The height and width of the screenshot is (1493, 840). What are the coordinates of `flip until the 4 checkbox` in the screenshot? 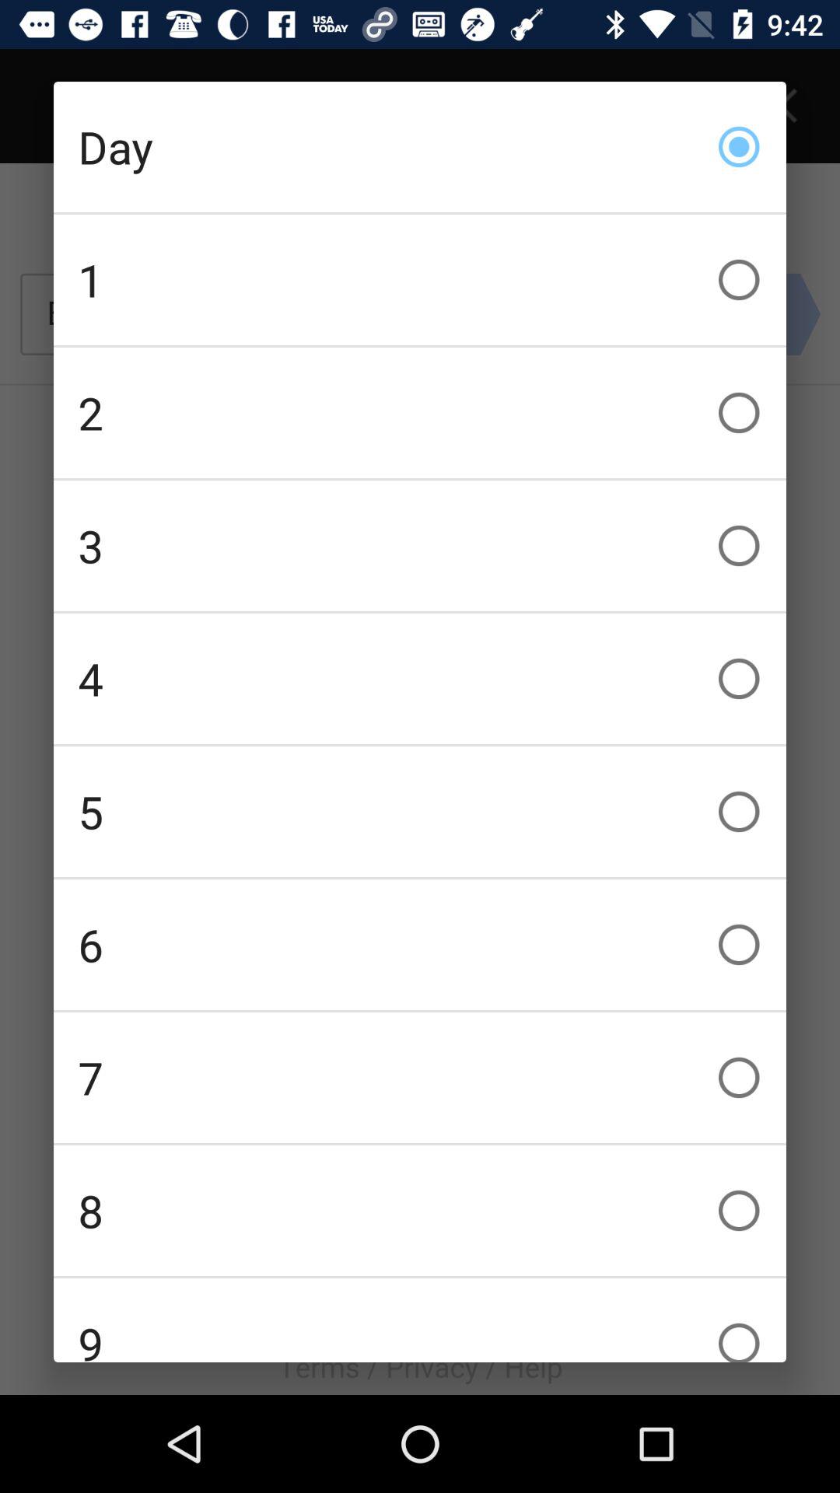 It's located at (420, 678).